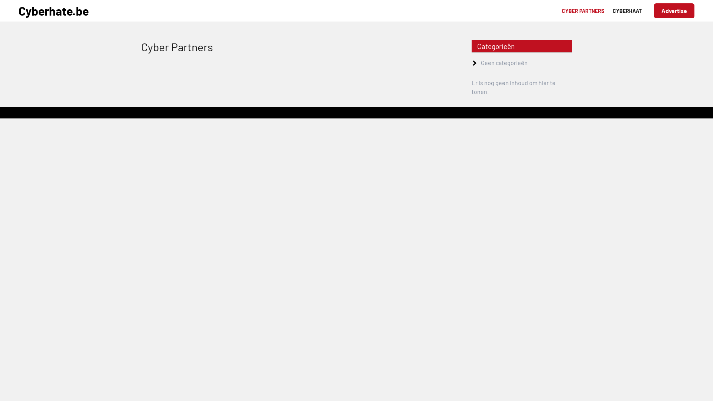 The width and height of the screenshot is (713, 401). What do you see at coordinates (583, 10) in the screenshot?
I see `CYBER PARTNERS` at bounding box center [583, 10].